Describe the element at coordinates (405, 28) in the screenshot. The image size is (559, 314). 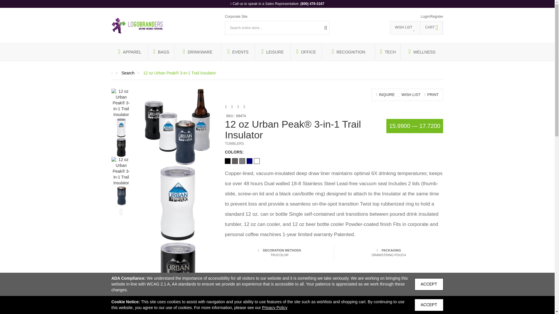
I see `WISH LIST` at that location.